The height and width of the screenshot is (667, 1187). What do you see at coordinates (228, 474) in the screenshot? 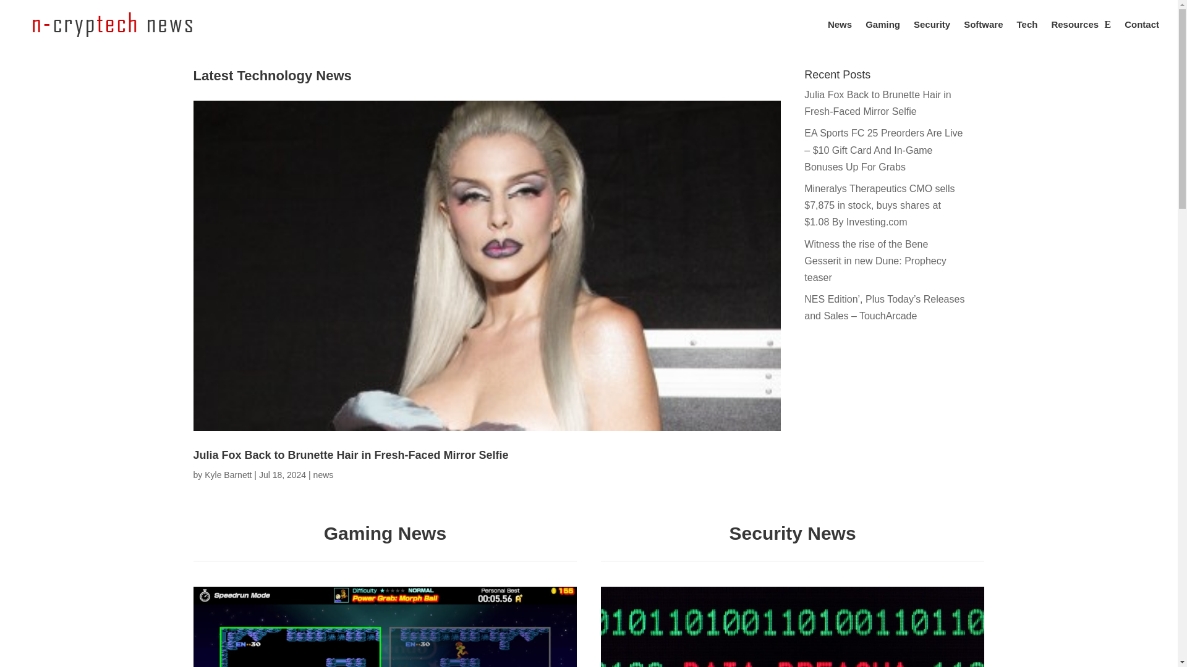
I see `Posts by Kyle Barnett` at bounding box center [228, 474].